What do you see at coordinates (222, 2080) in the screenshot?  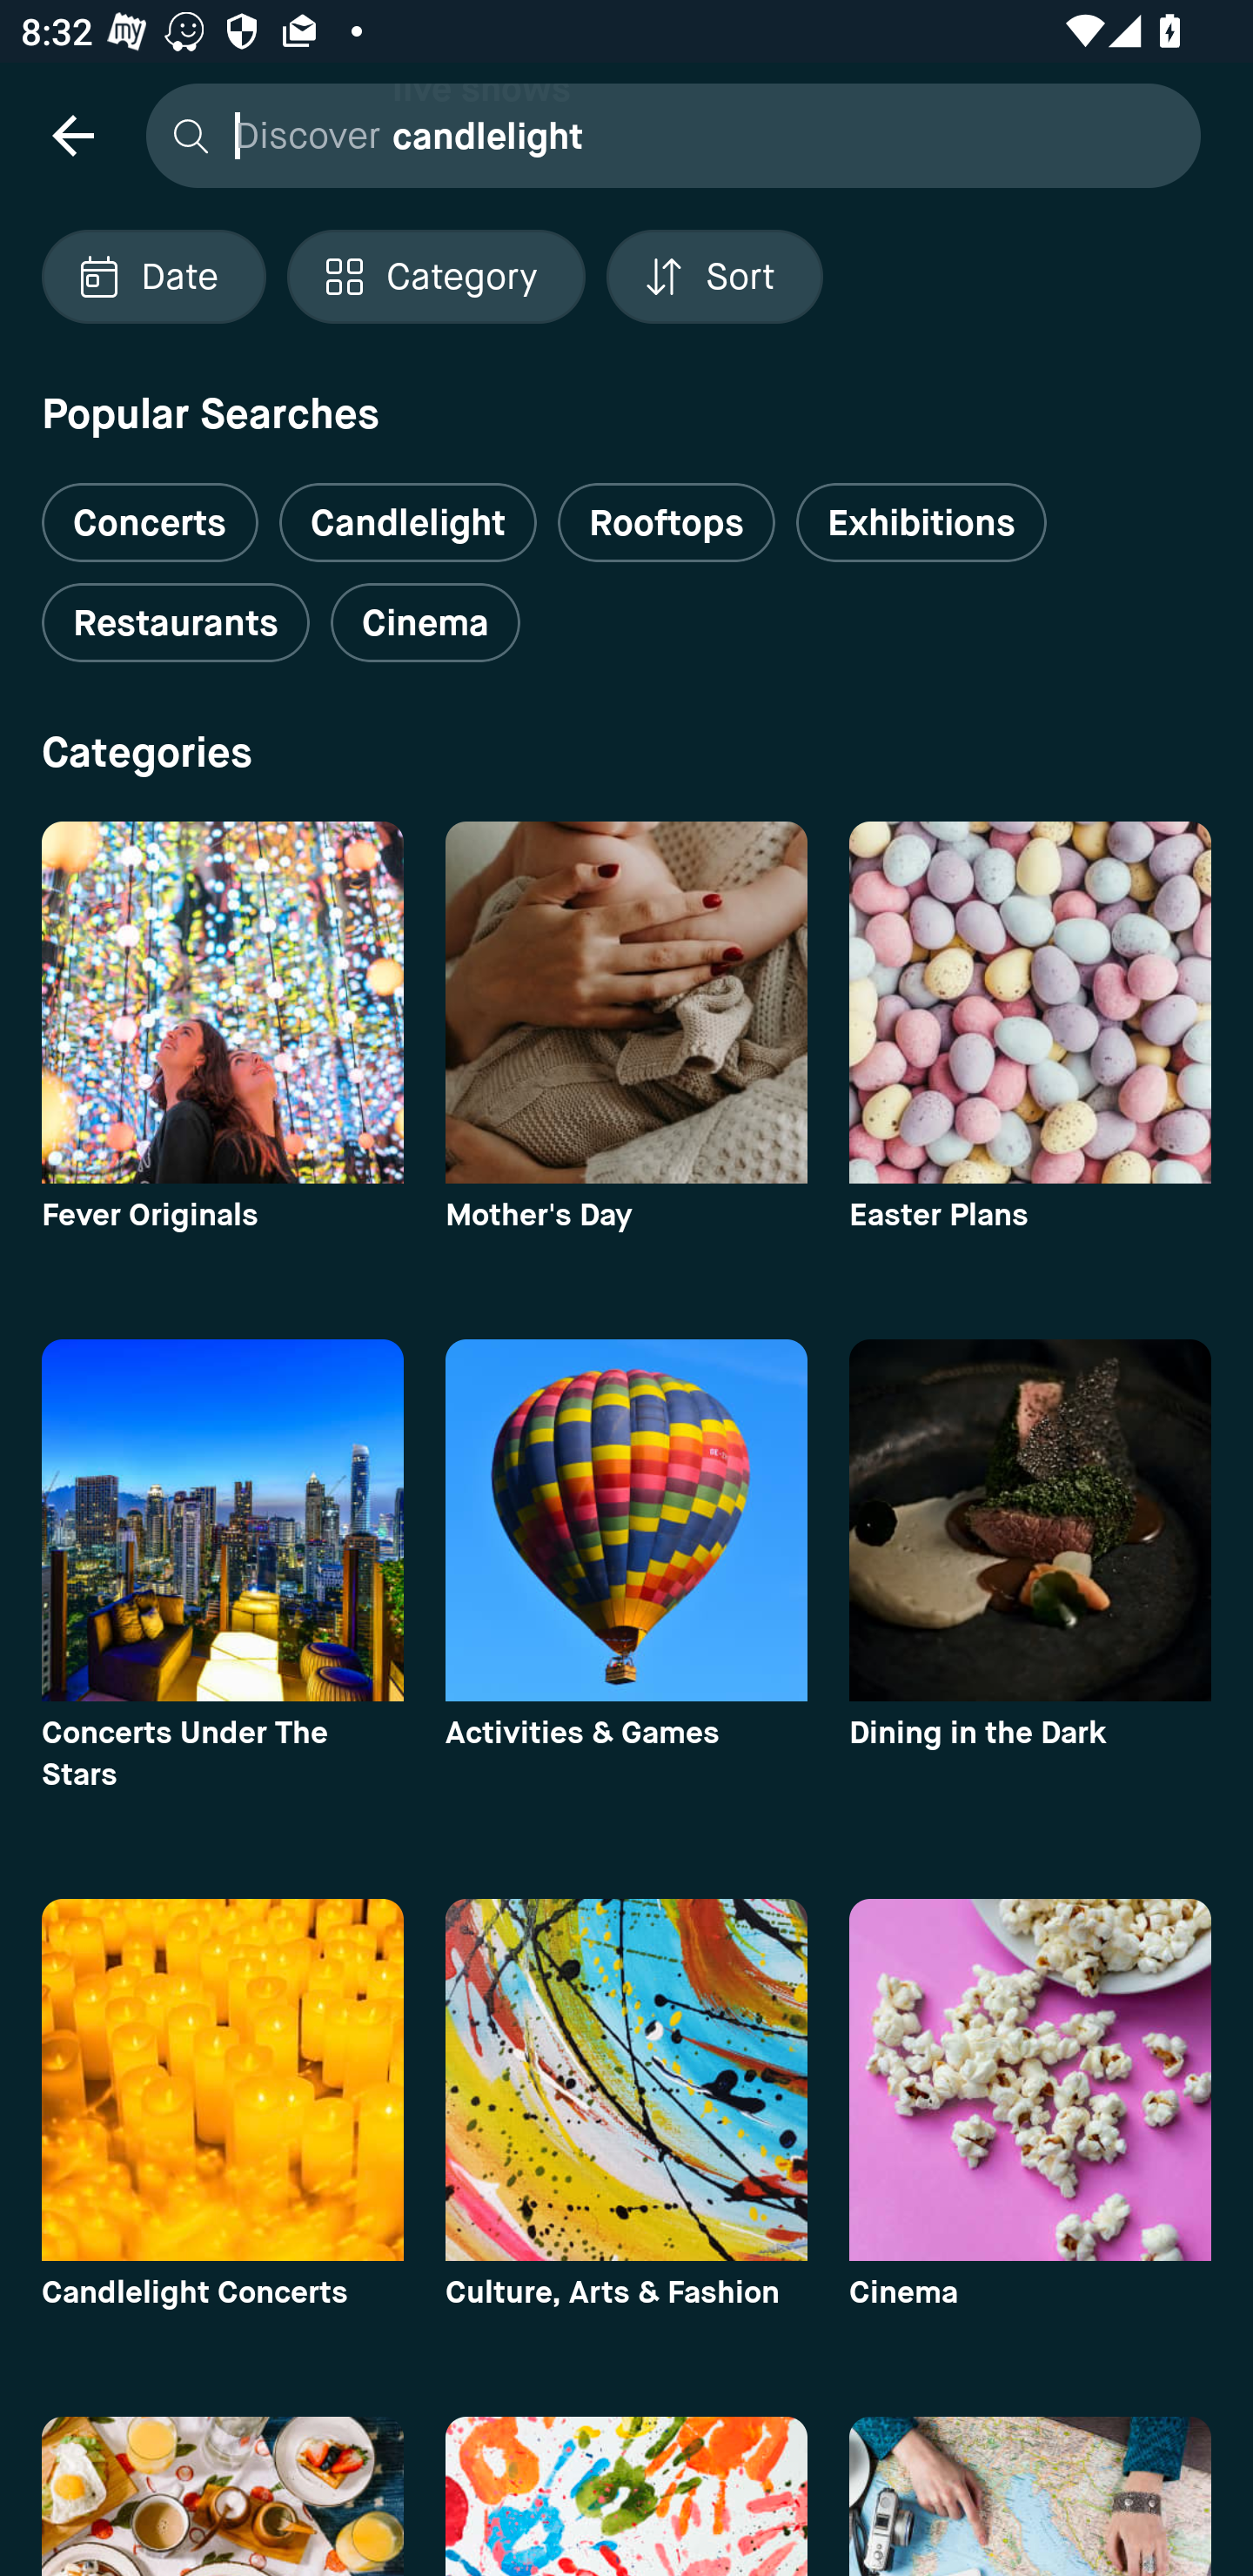 I see `category image` at bounding box center [222, 2080].